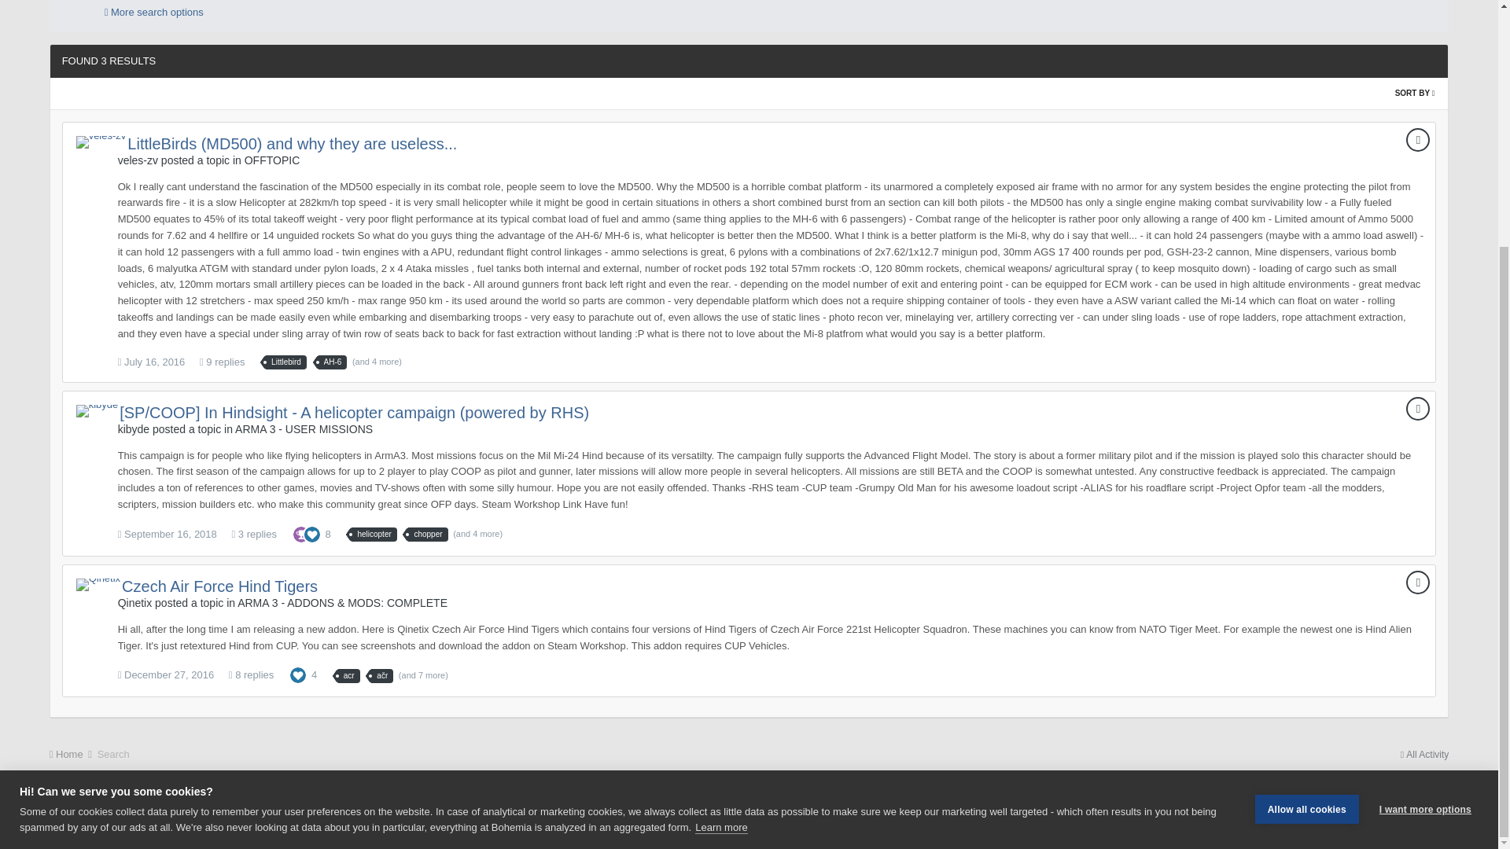  What do you see at coordinates (98, 411) in the screenshot?
I see `Go to kibyde's profile` at bounding box center [98, 411].